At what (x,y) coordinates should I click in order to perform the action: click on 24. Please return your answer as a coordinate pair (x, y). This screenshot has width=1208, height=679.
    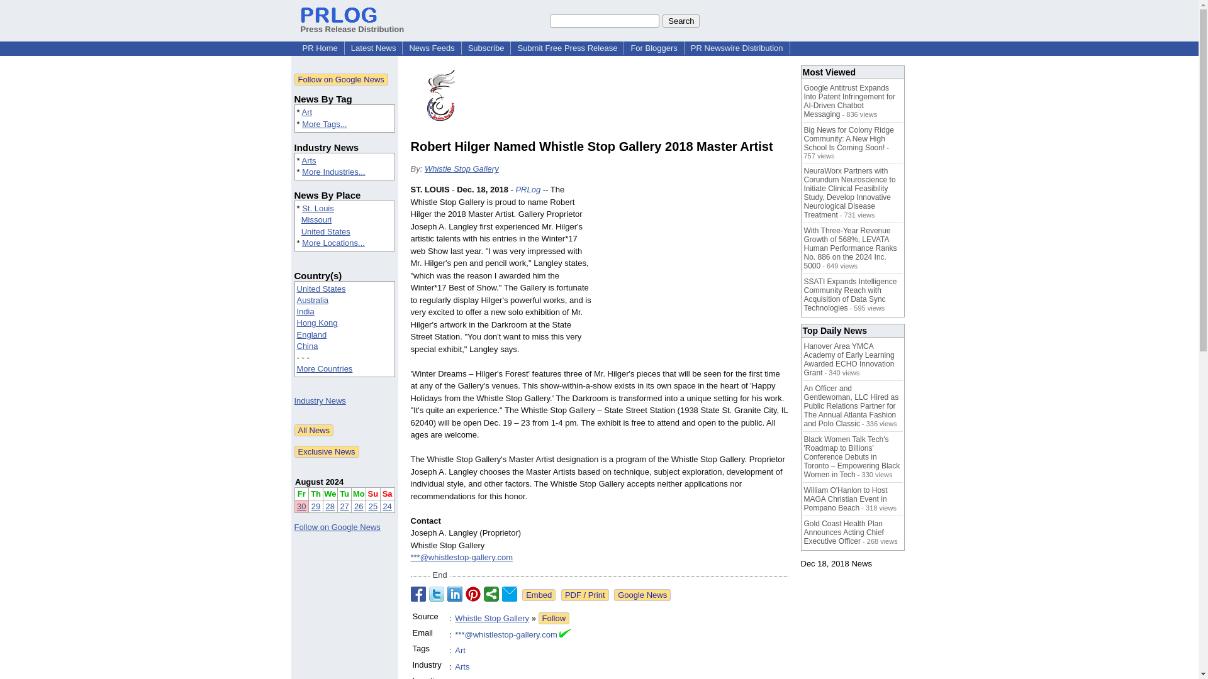
    Looking at the image, I should click on (387, 507).